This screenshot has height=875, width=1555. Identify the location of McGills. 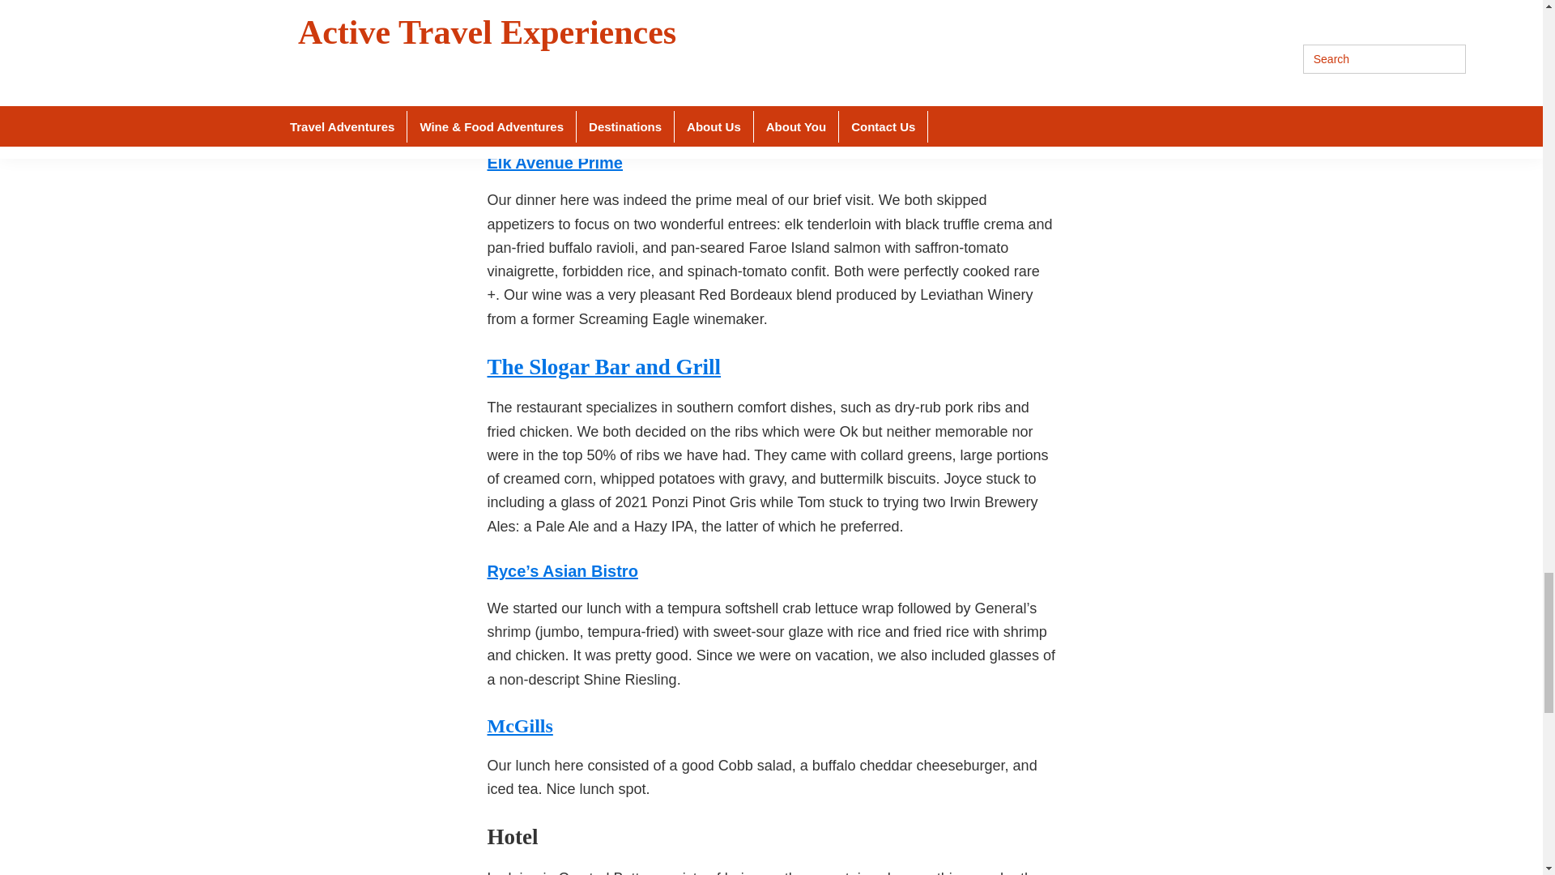
(520, 726).